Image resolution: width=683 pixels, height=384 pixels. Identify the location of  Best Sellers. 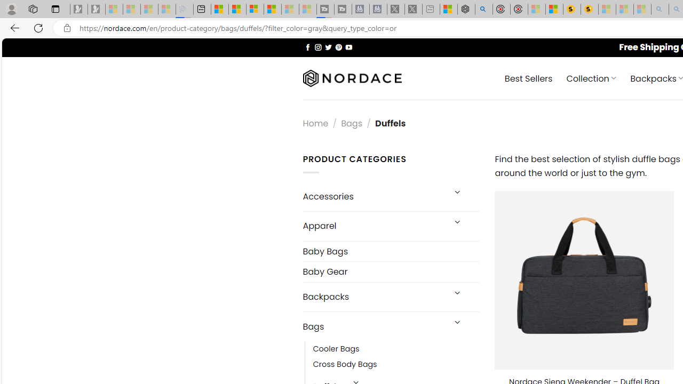
(528, 78).